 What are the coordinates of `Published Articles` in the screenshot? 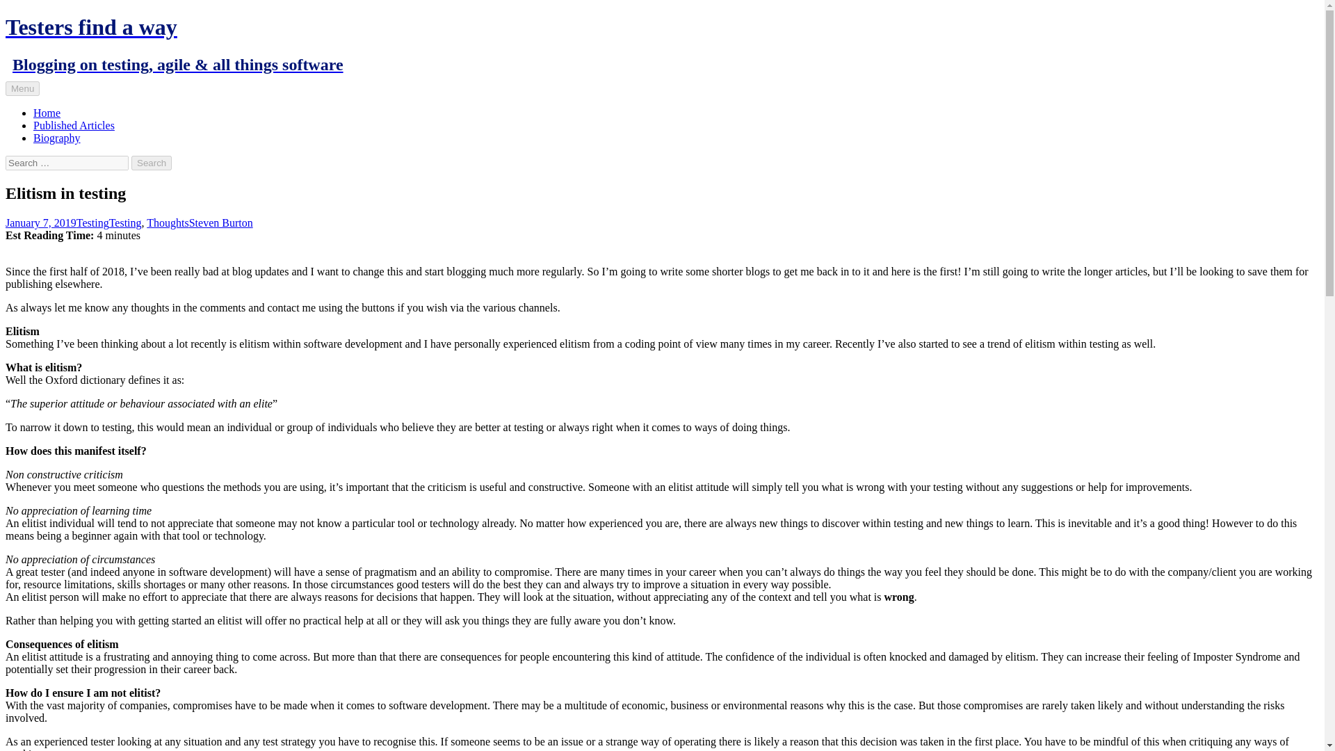 It's located at (74, 125).